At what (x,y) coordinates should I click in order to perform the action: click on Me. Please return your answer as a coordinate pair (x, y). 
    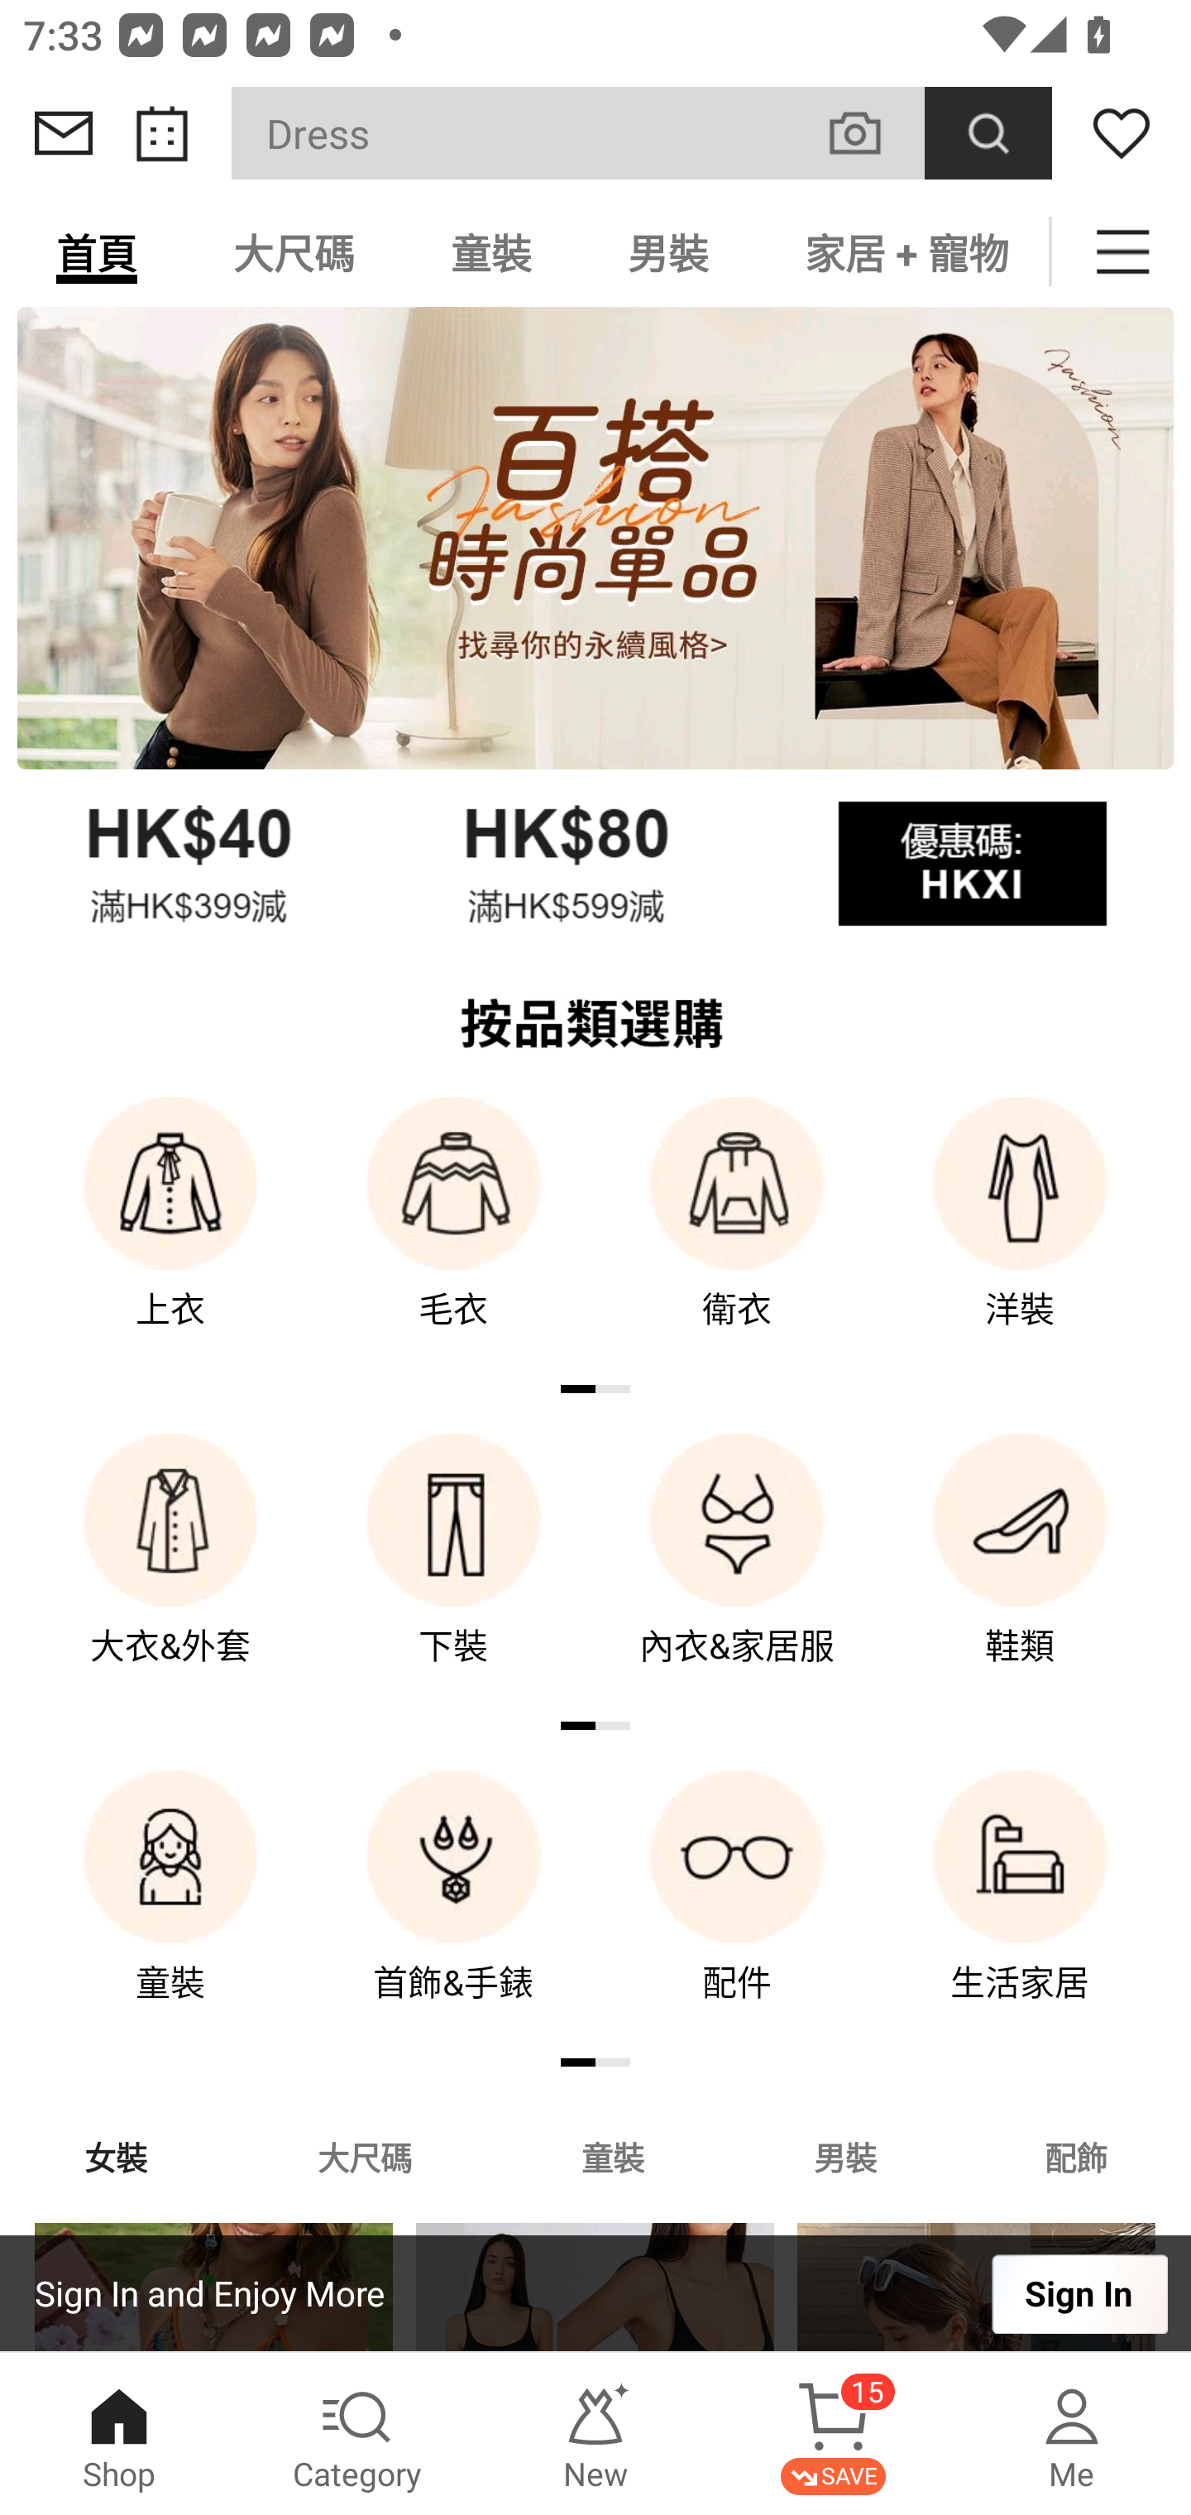
    Looking at the image, I should click on (1072, 2434).